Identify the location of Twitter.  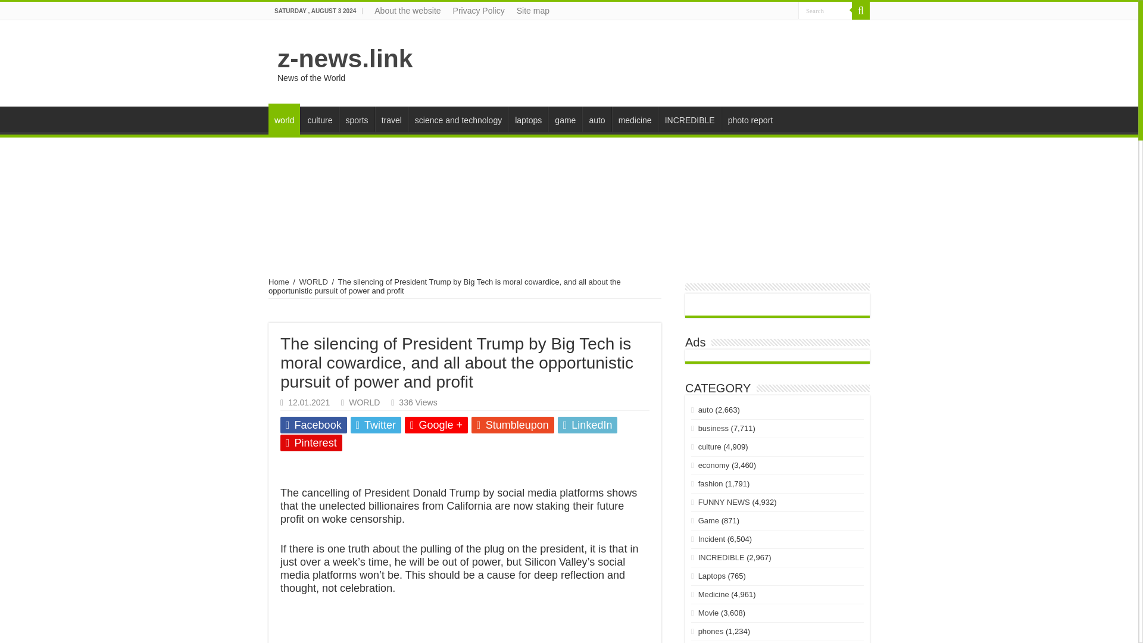
(376, 424).